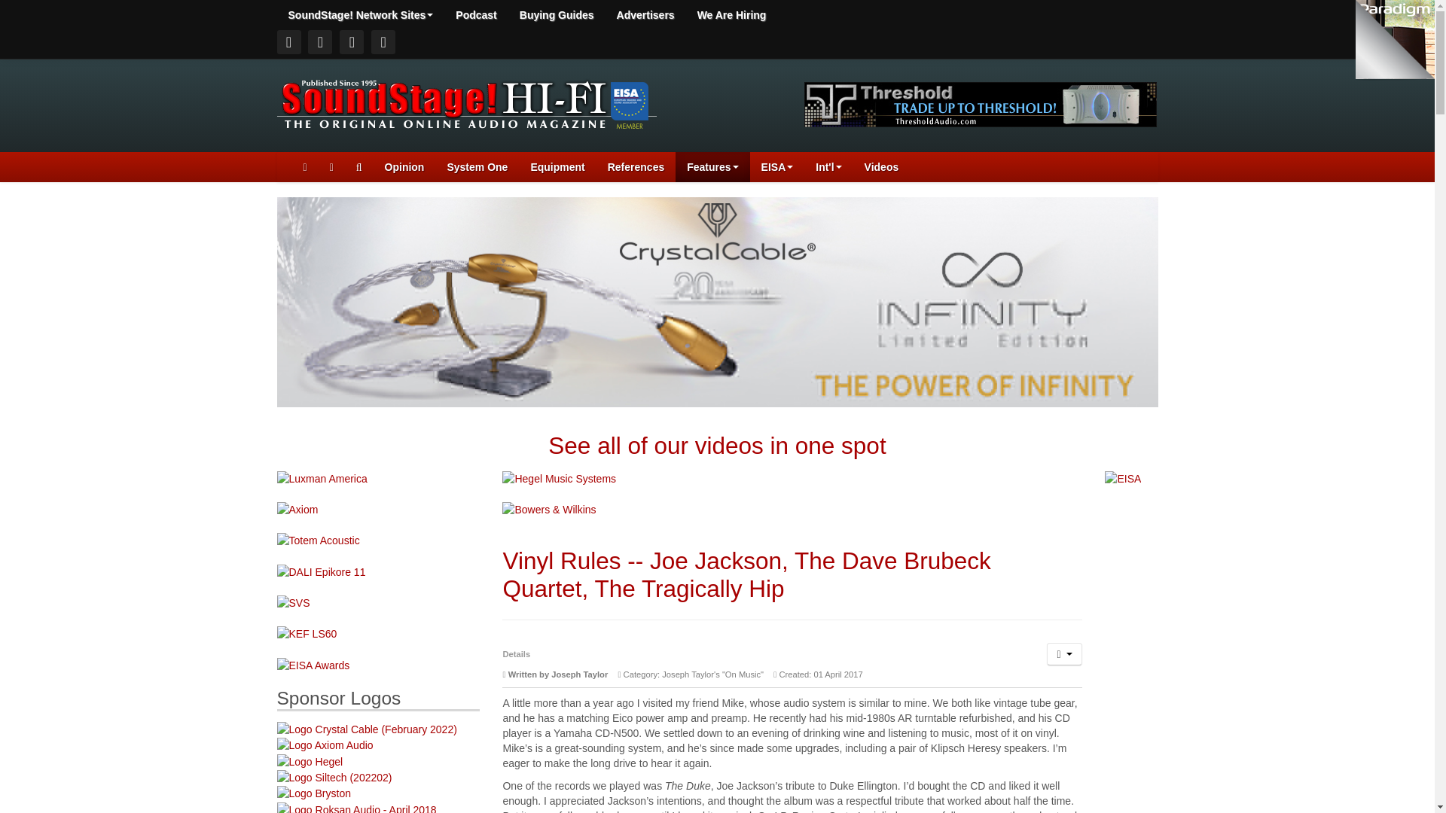 Image resolution: width=1446 pixels, height=813 pixels. Describe the element at coordinates (712, 166) in the screenshot. I see `Features` at that location.